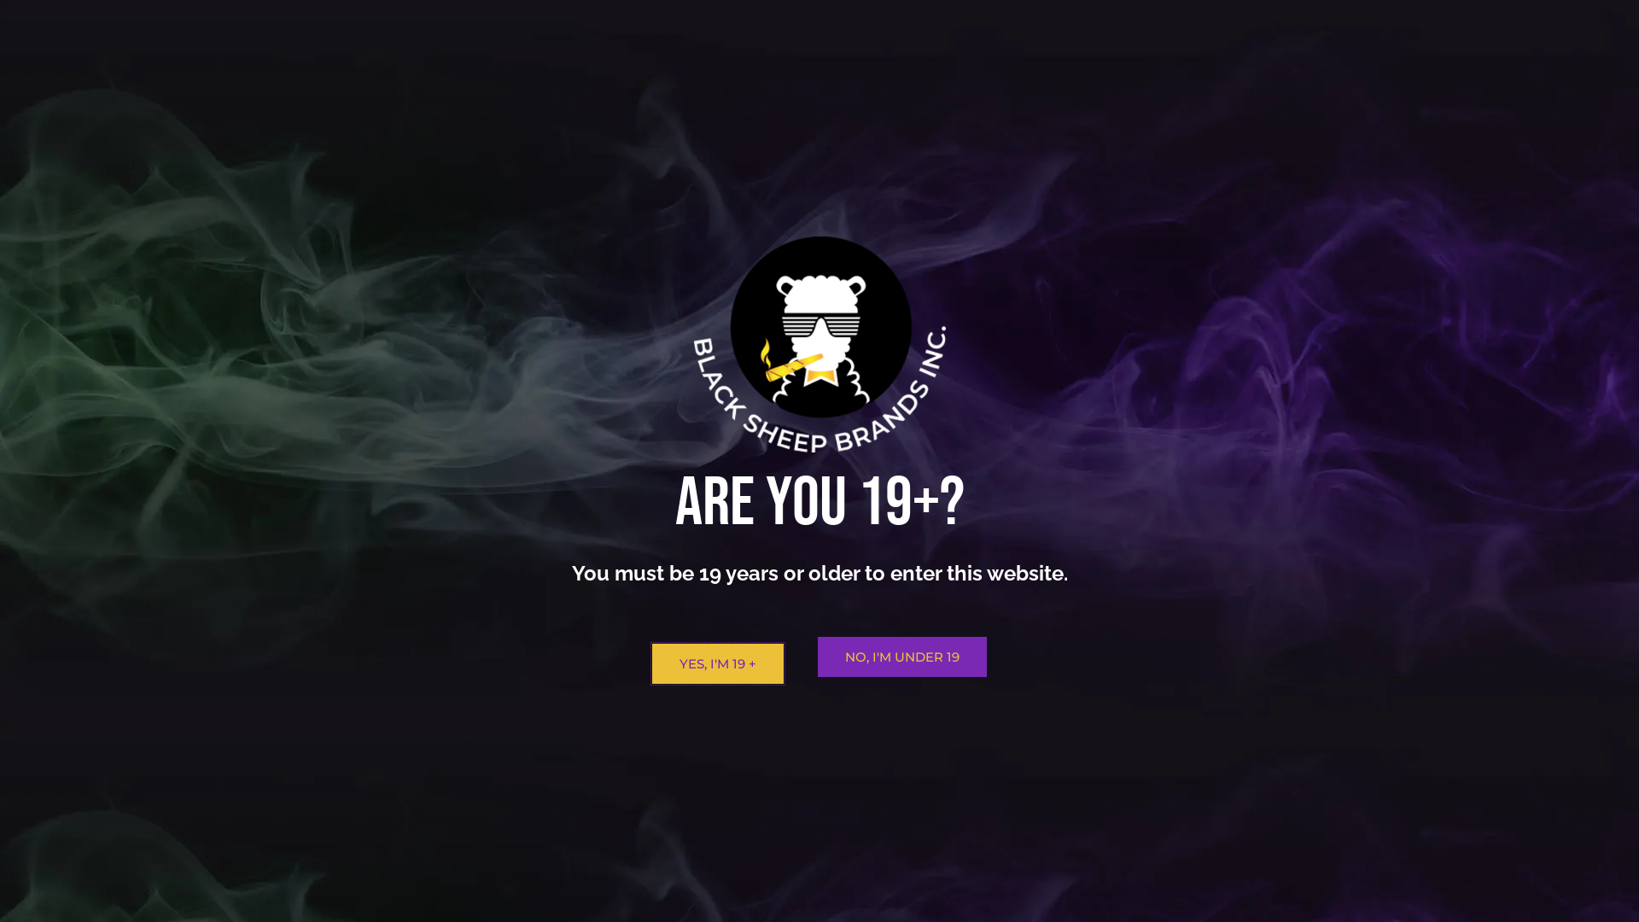 Image resolution: width=1639 pixels, height=922 pixels. I want to click on My Weigh X RAW Tray Scale, so click(391, 616).